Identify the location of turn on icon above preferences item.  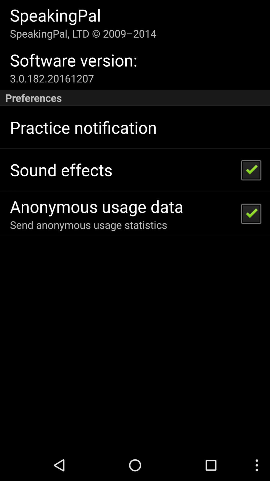
(52, 78).